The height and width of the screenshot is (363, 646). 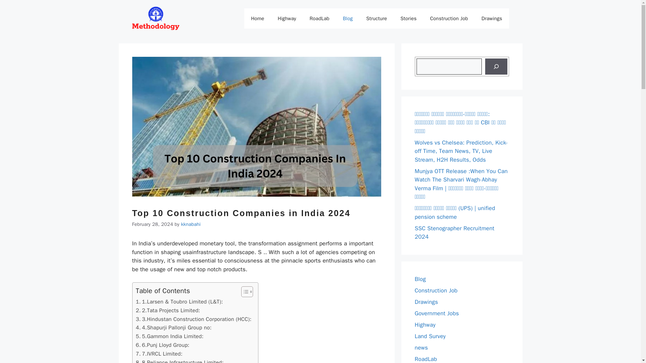 I want to click on Home, so click(x=257, y=18).